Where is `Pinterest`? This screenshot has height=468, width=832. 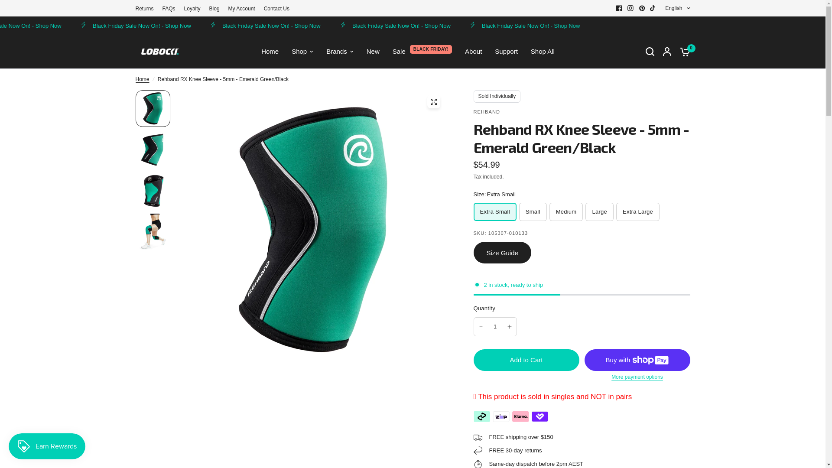
Pinterest is located at coordinates (642, 8).